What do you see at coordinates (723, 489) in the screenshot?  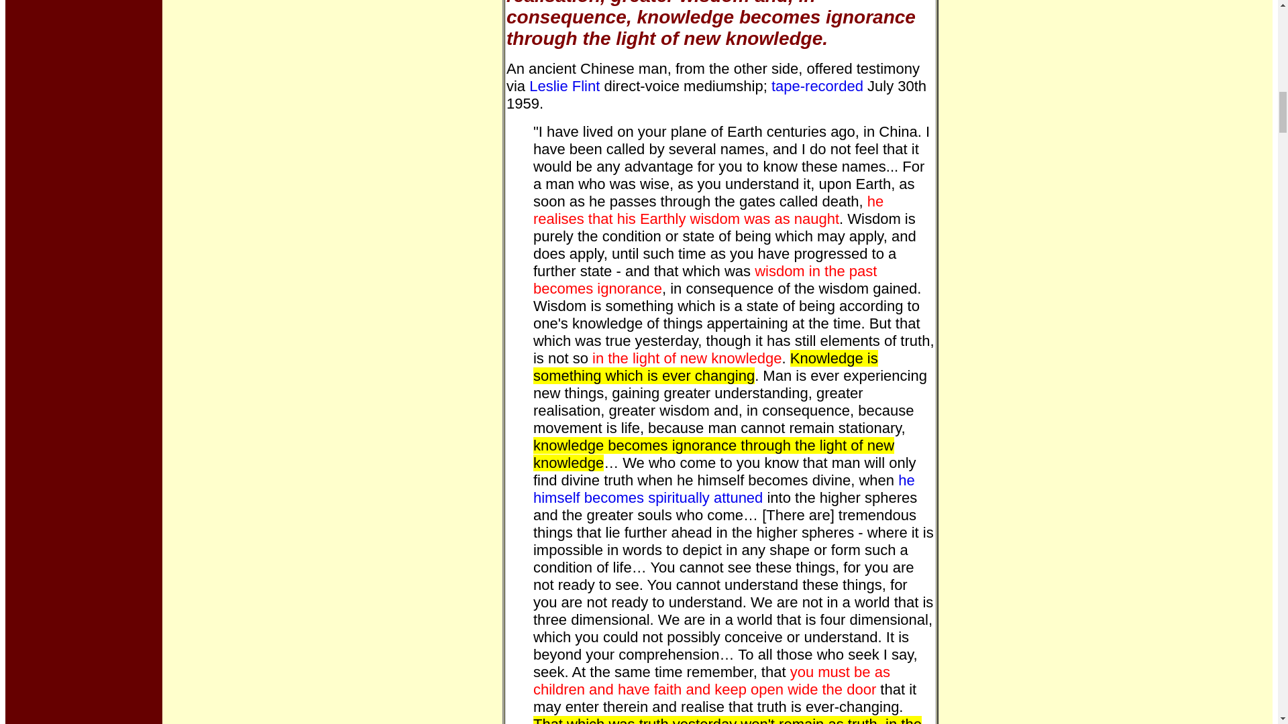 I see `he himself becomes spiritually attuned` at bounding box center [723, 489].